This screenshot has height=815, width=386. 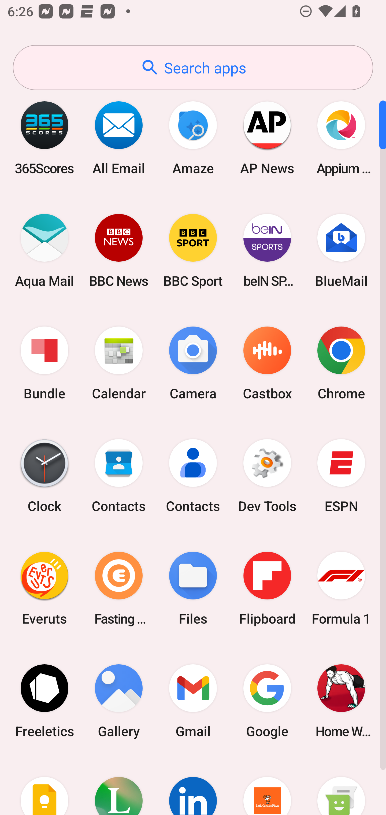 What do you see at coordinates (119, 476) in the screenshot?
I see `Contacts` at bounding box center [119, 476].